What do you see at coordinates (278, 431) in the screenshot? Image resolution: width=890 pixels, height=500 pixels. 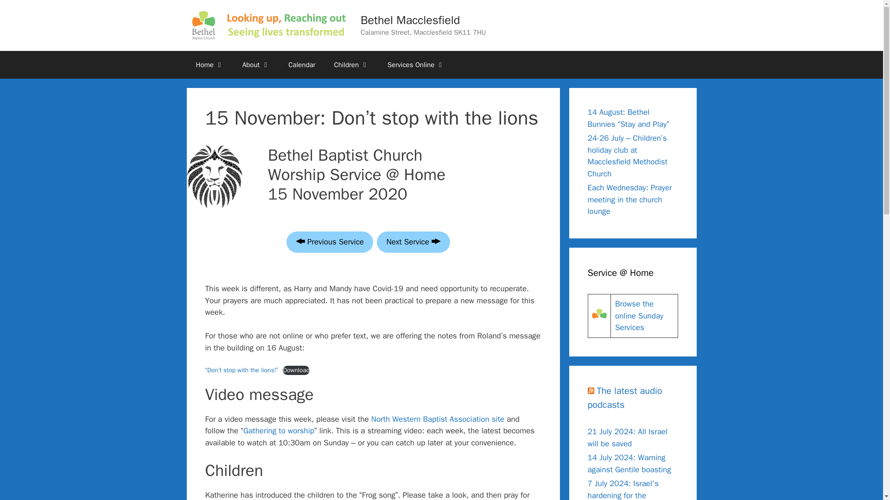 I see `Gathering to worship` at bounding box center [278, 431].